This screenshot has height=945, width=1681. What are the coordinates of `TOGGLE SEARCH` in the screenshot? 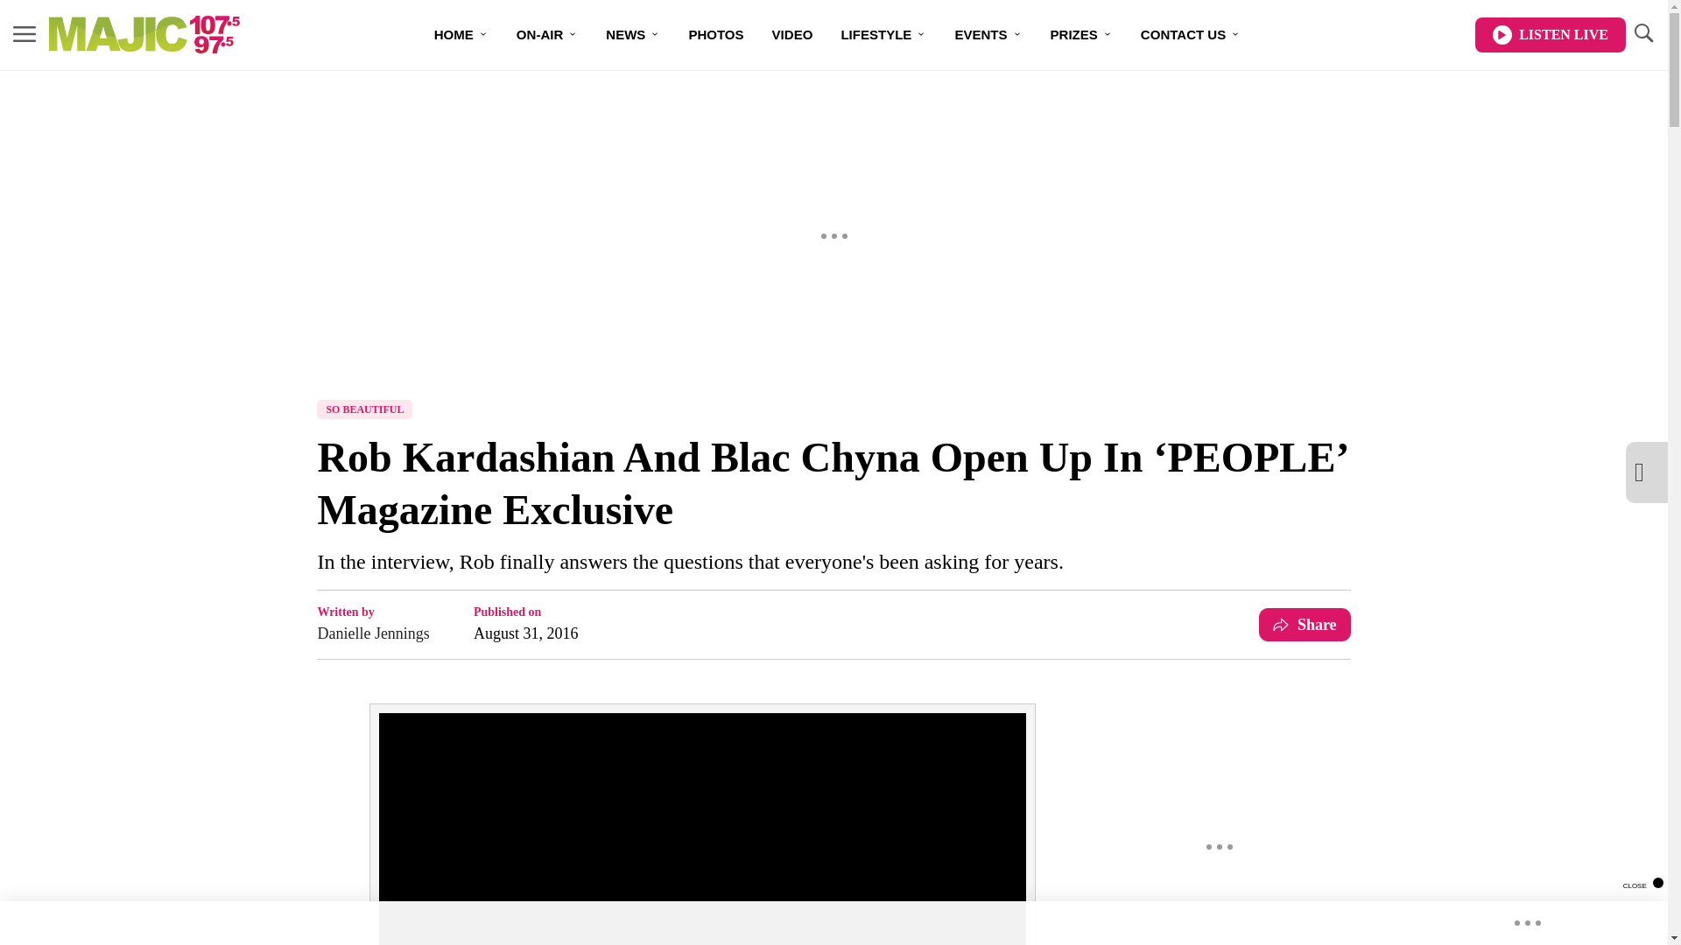 It's located at (1642, 33).